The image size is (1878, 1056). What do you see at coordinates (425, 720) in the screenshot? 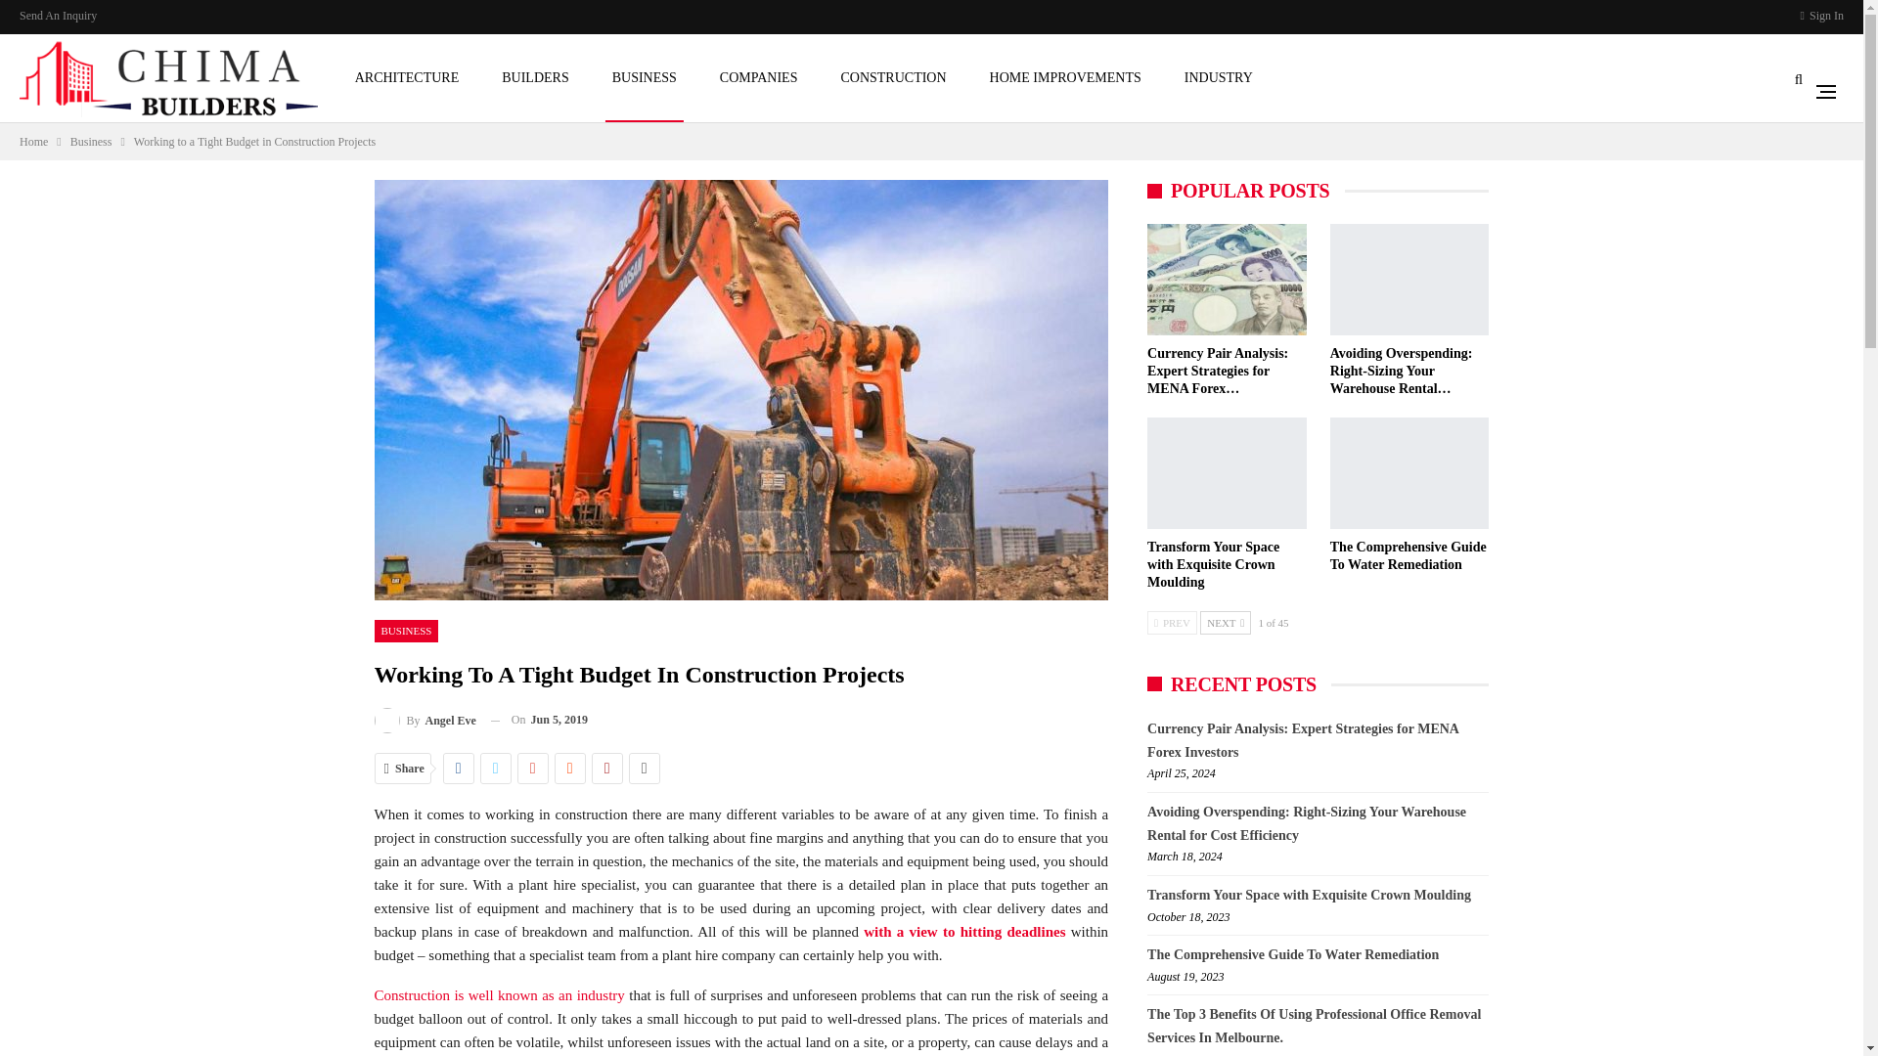
I see `Browse Author Articles` at bounding box center [425, 720].